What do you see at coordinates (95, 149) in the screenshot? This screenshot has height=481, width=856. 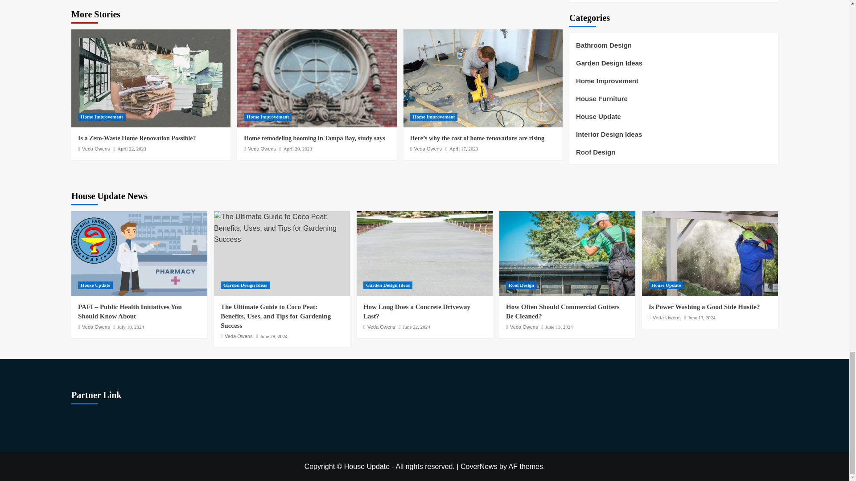 I see `Veda Owens` at bounding box center [95, 149].